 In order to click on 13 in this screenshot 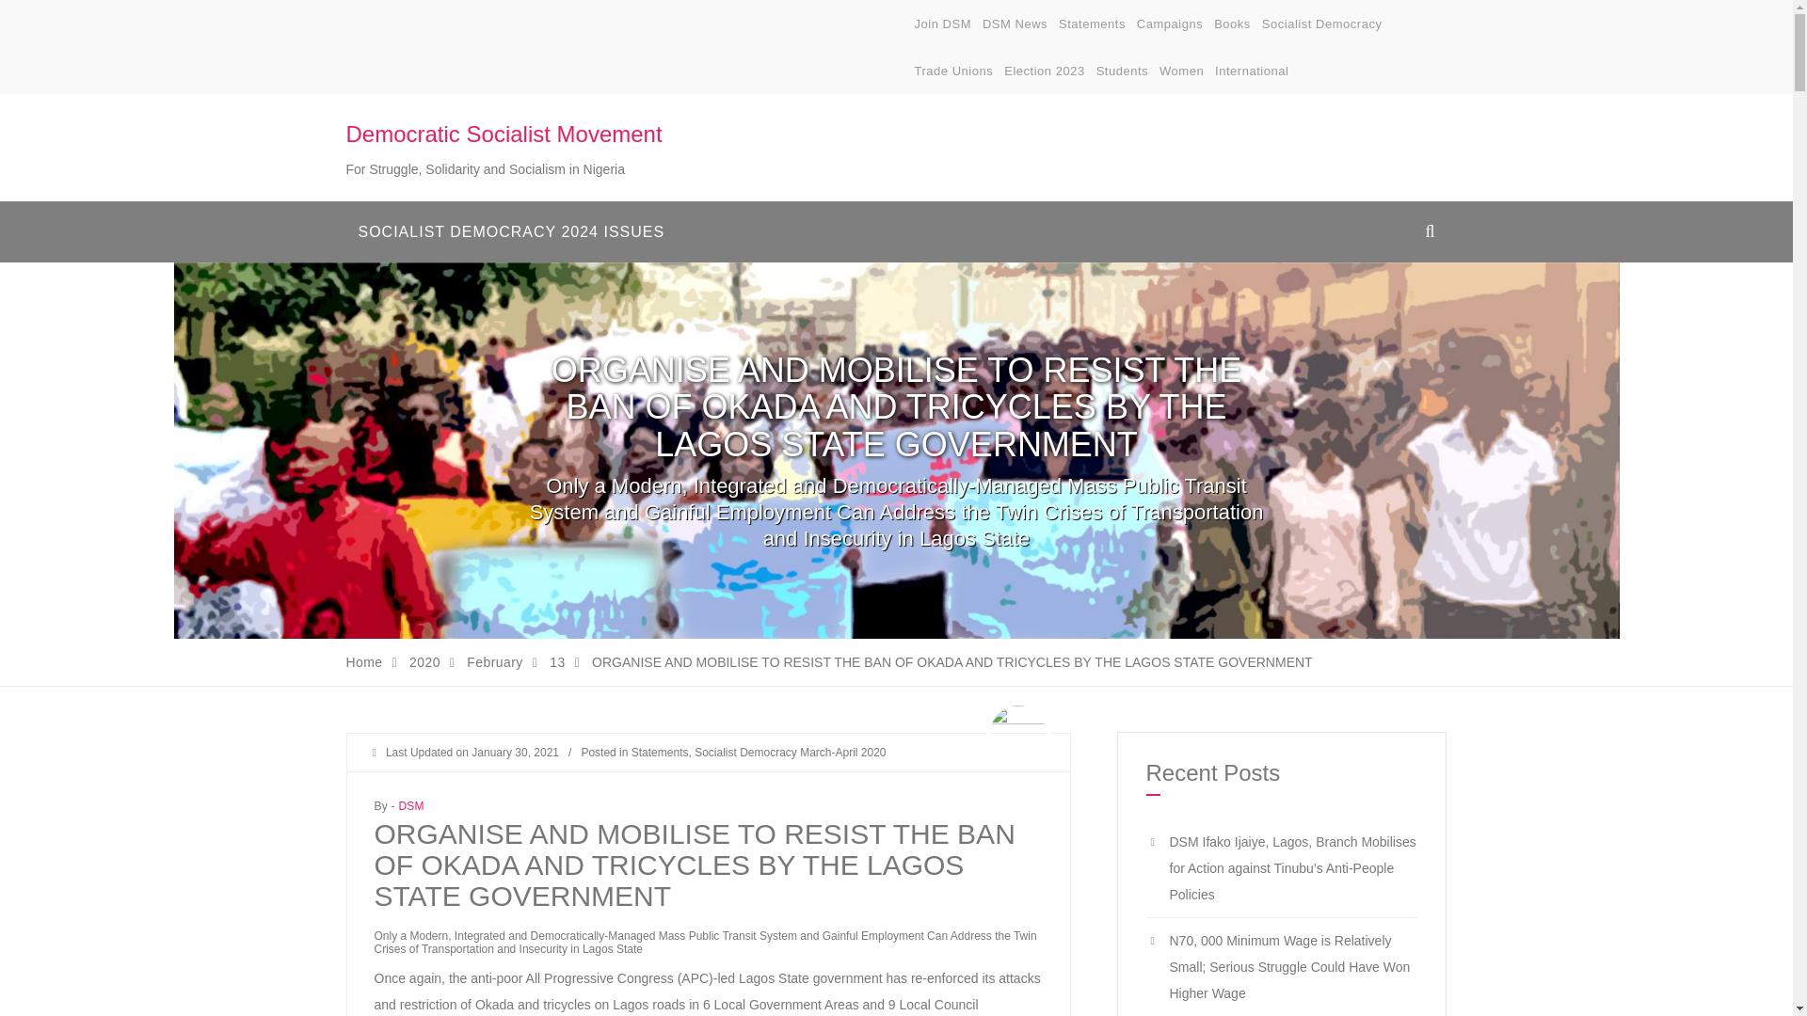, I will do `click(556, 661)`.